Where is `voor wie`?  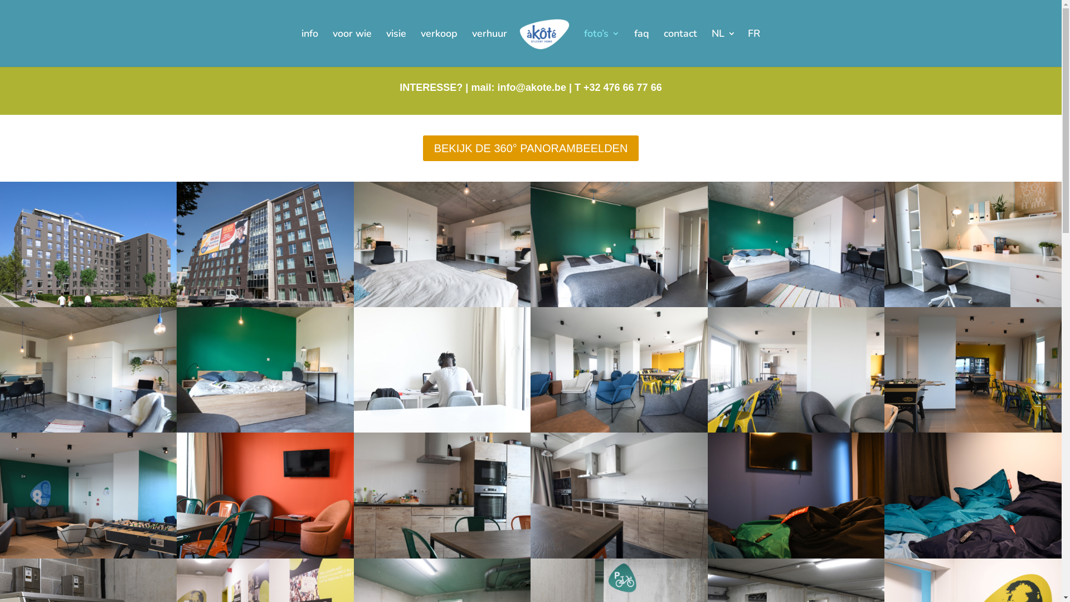 voor wie is located at coordinates (352, 48).